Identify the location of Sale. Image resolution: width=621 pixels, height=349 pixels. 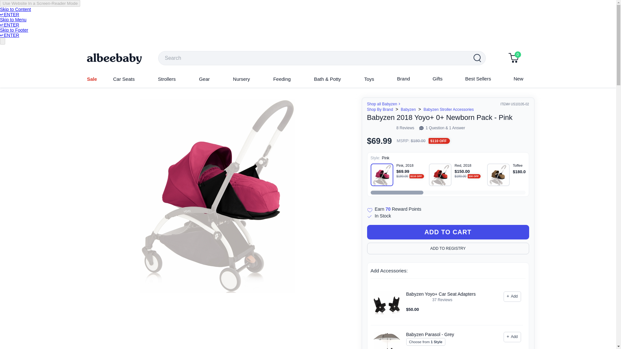
(92, 79).